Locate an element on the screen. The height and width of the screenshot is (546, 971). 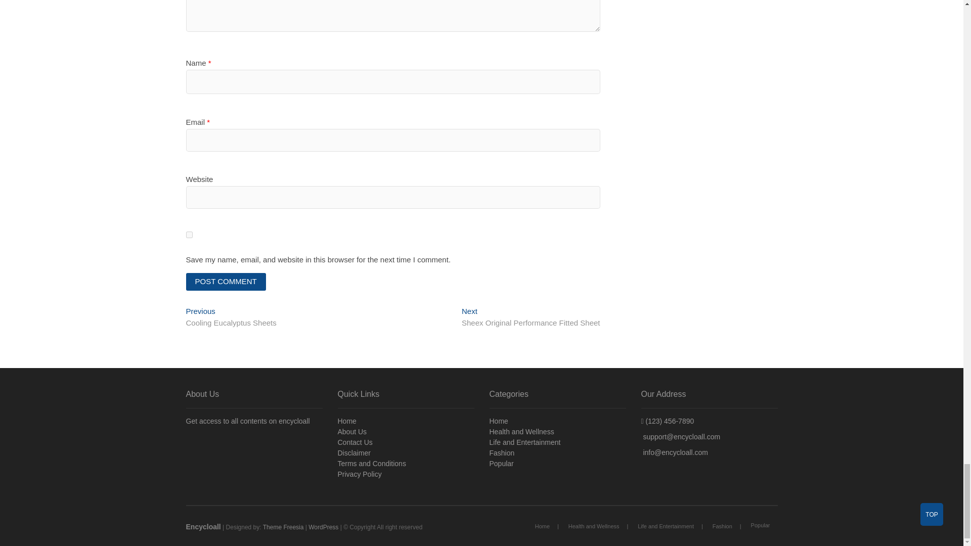
yes is located at coordinates (531, 317).